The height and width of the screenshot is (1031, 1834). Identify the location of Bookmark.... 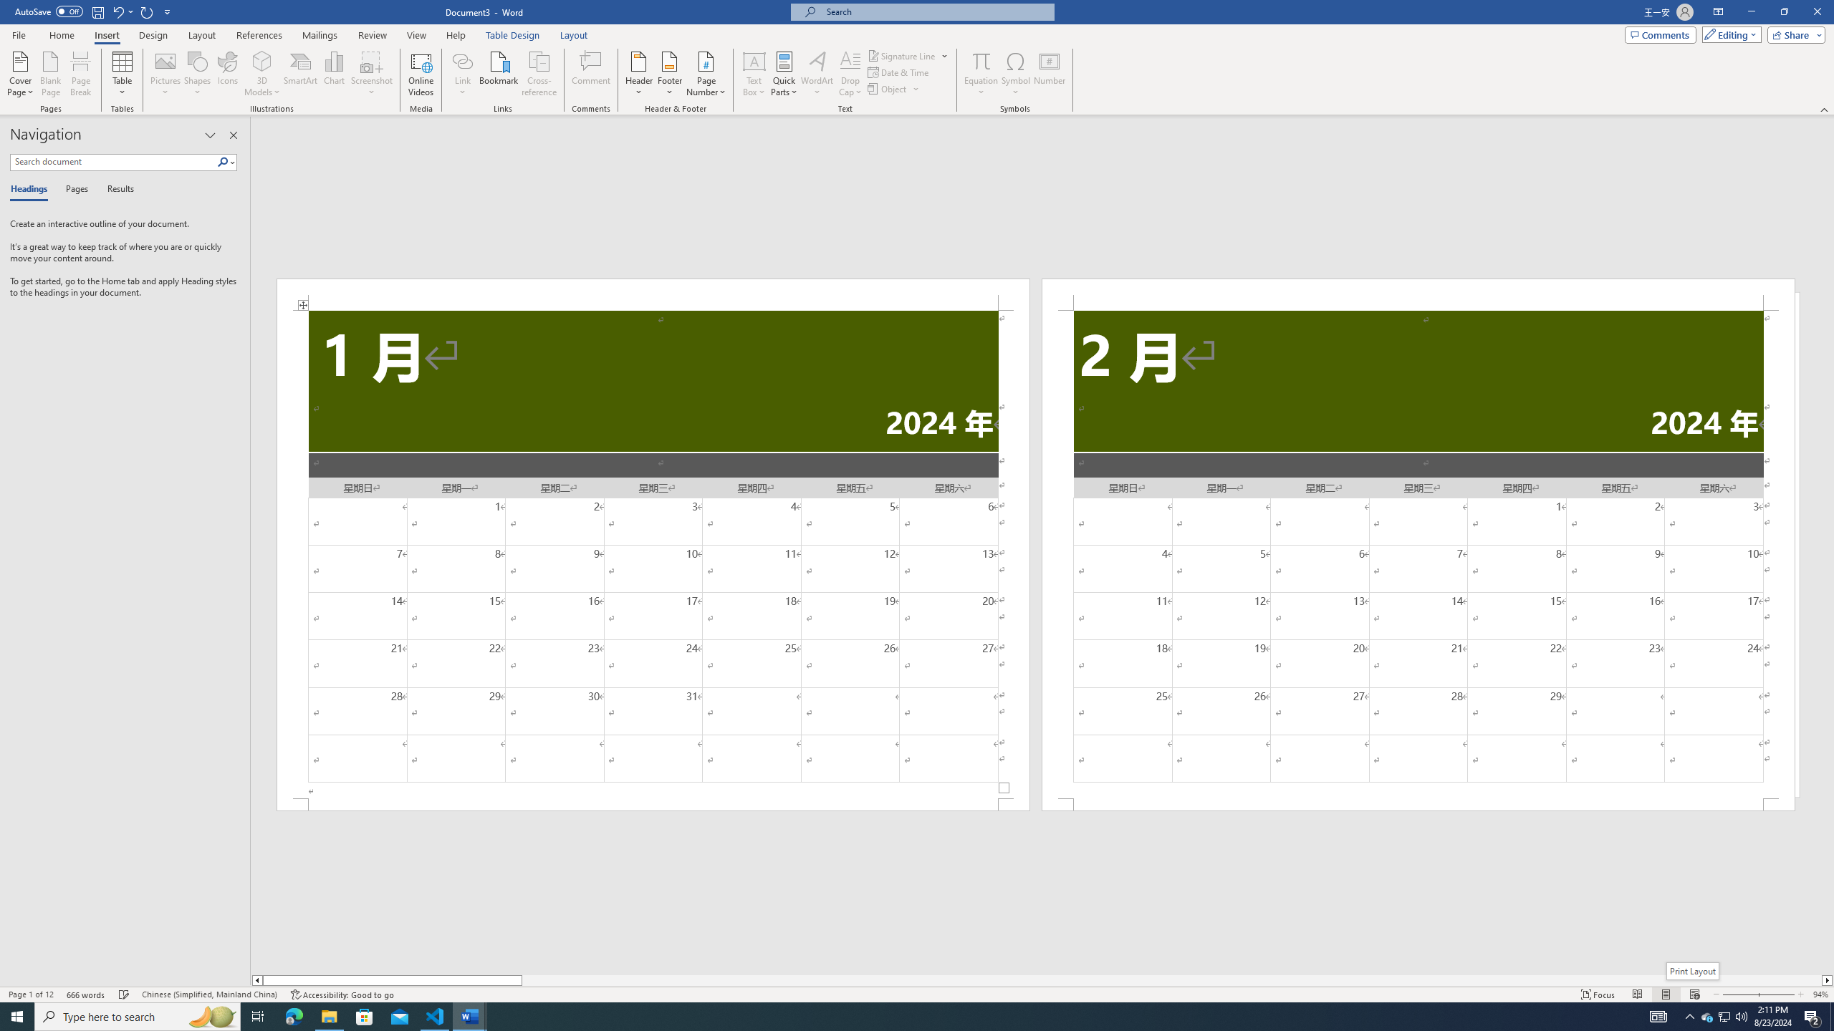
(500, 74).